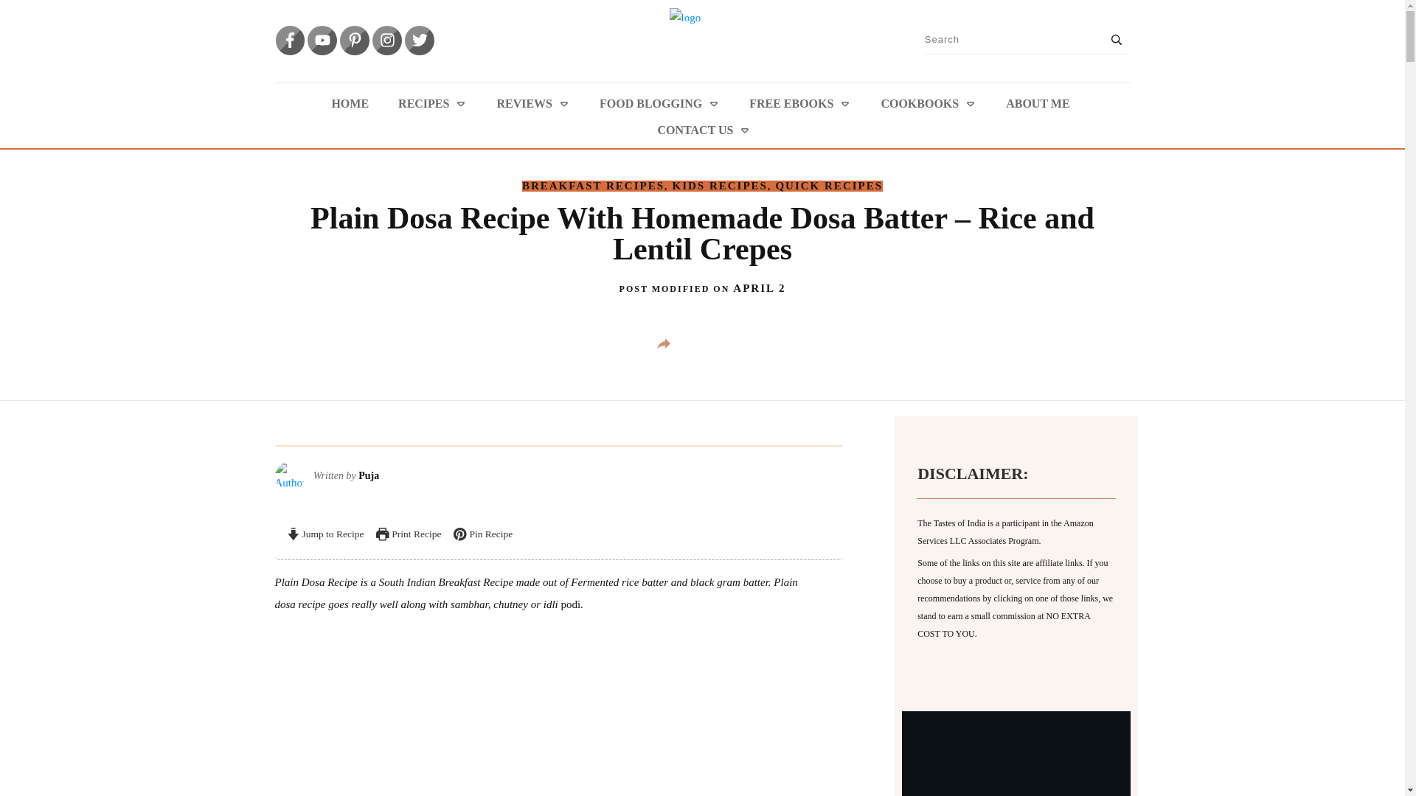 The height and width of the screenshot is (796, 1416). Describe the element at coordinates (720, 186) in the screenshot. I see `KIDS RECIPES` at that location.